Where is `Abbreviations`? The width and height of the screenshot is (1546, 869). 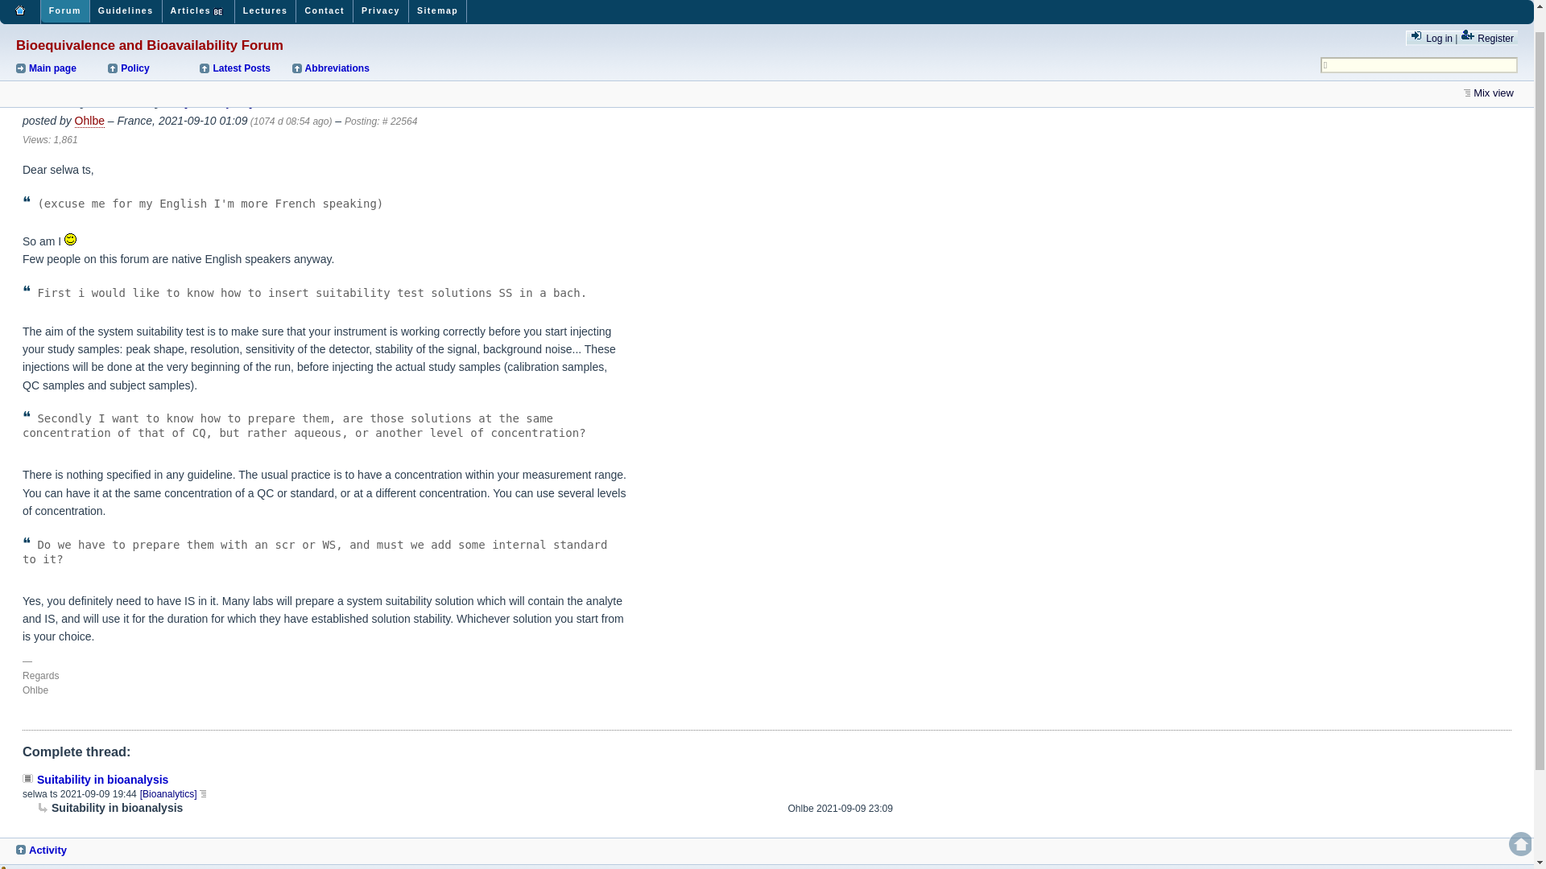 Abbreviations is located at coordinates (337, 43).